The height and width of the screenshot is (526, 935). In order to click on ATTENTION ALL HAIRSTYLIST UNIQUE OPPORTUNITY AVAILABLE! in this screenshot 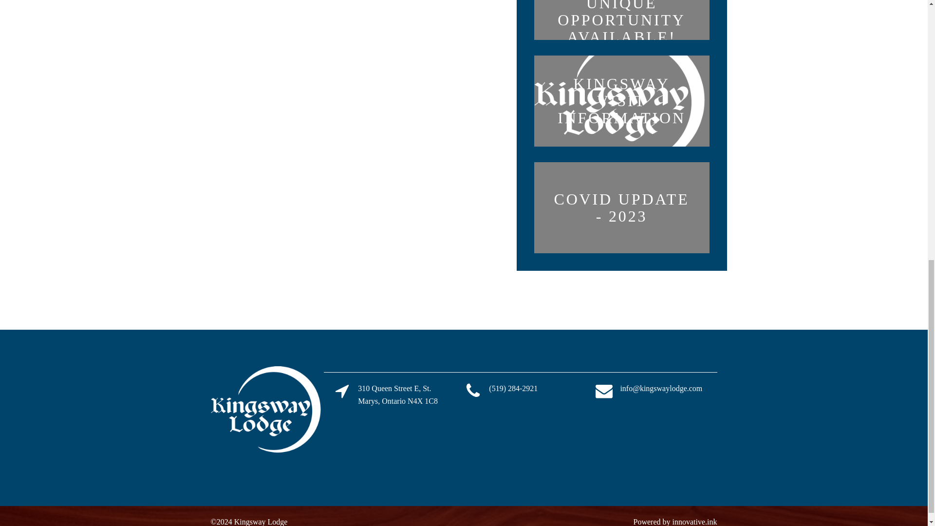, I will do `click(621, 24)`.